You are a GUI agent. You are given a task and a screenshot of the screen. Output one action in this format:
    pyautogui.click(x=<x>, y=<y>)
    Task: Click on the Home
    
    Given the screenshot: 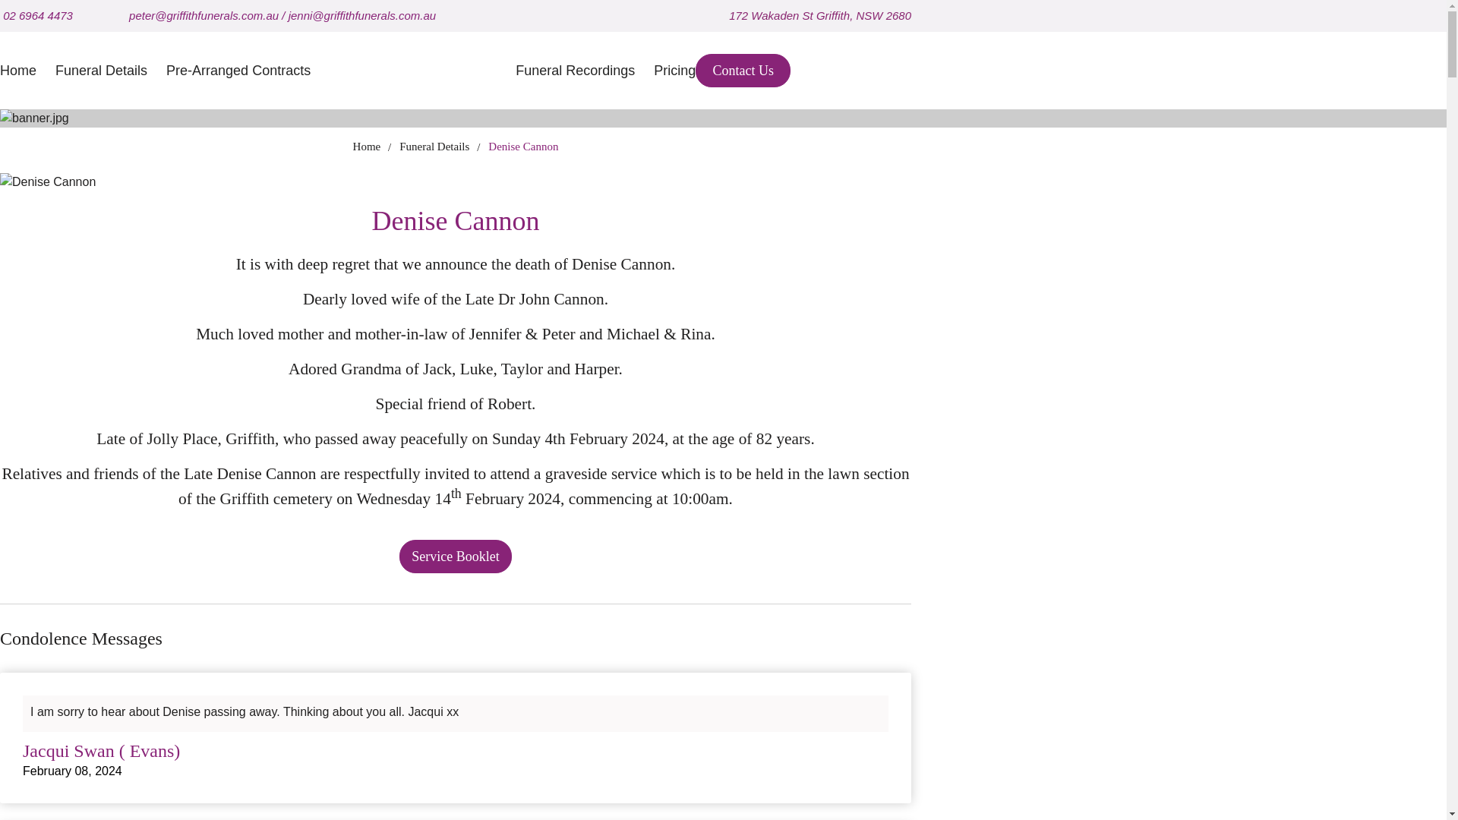 What is the action you would take?
    pyautogui.click(x=18, y=70)
    